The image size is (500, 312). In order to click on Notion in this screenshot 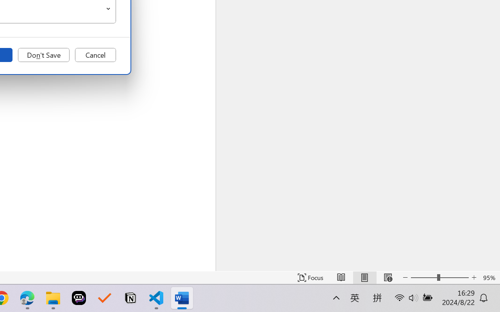, I will do `click(130, 298)`.